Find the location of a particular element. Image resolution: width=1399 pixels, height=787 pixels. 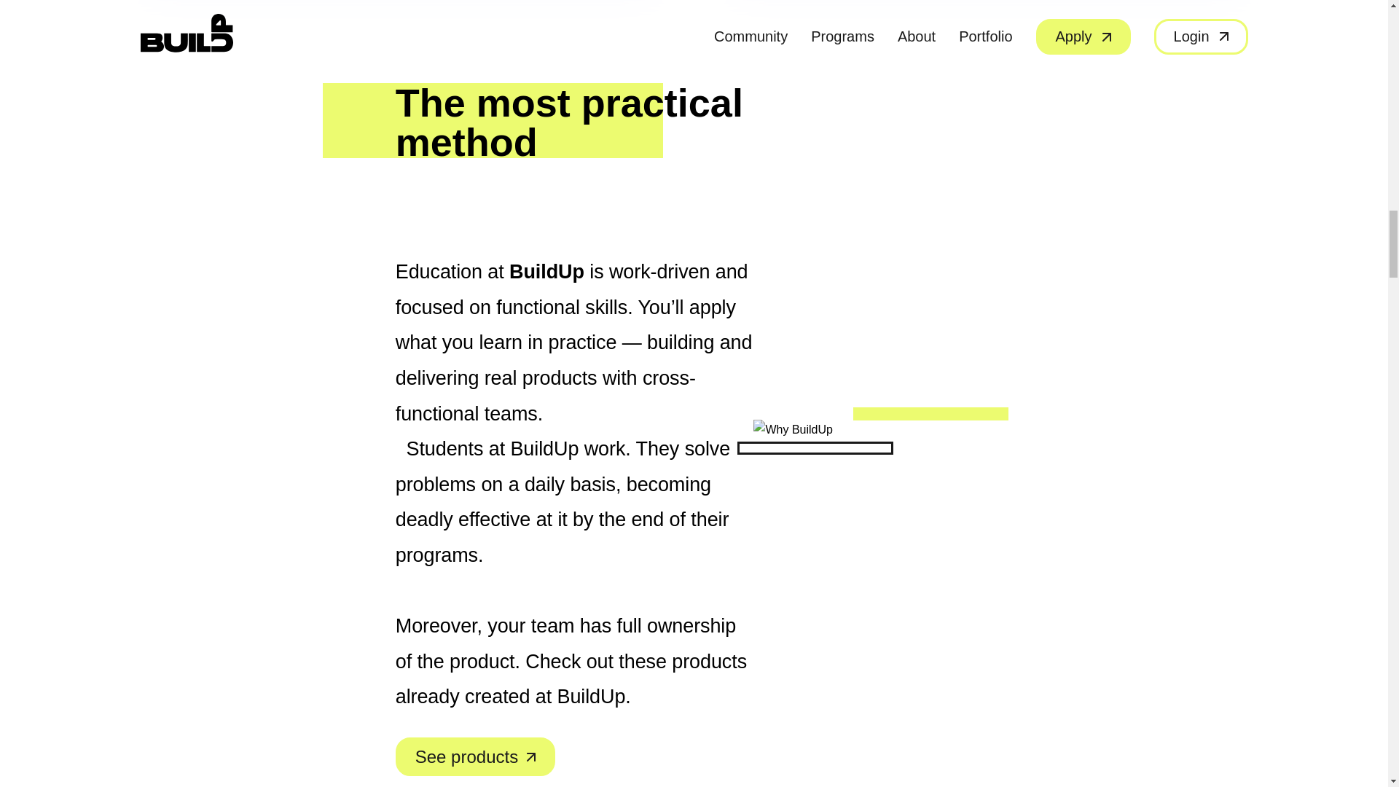

See products is located at coordinates (475, 756).